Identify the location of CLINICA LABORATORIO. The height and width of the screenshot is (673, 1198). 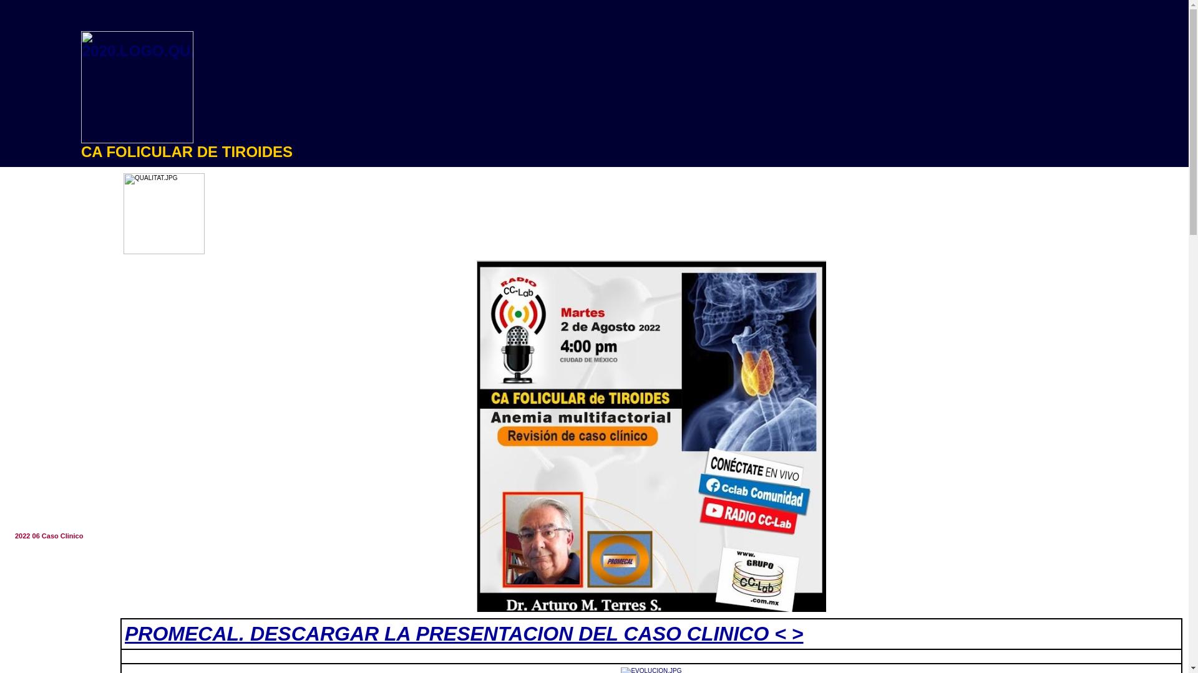
(57, 409).